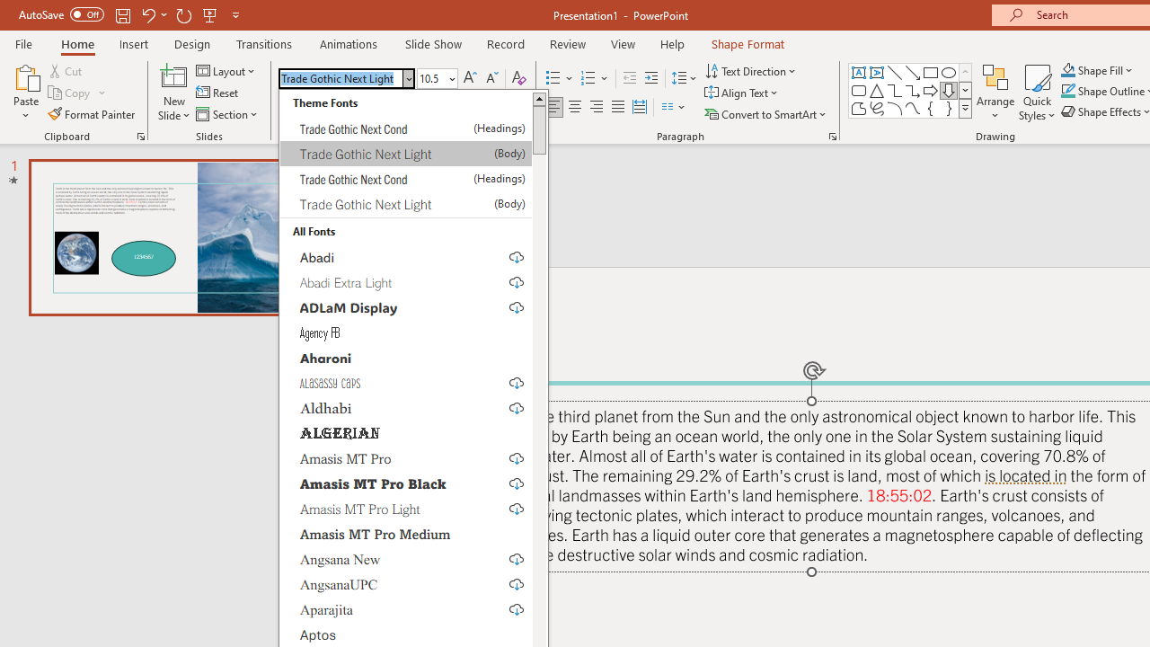  Describe the element at coordinates (1097, 70) in the screenshot. I see `Shape Fill` at that location.